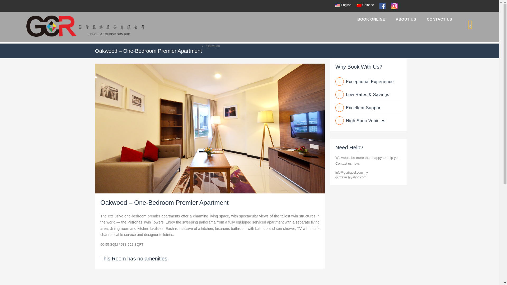  What do you see at coordinates (439, 18) in the screenshot?
I see `CONTACT US` at bounding box center [439, 18].